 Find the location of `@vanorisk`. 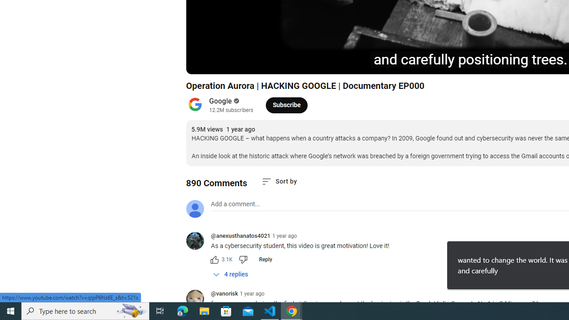

@vanorisk is located at coordinates (224, 294).